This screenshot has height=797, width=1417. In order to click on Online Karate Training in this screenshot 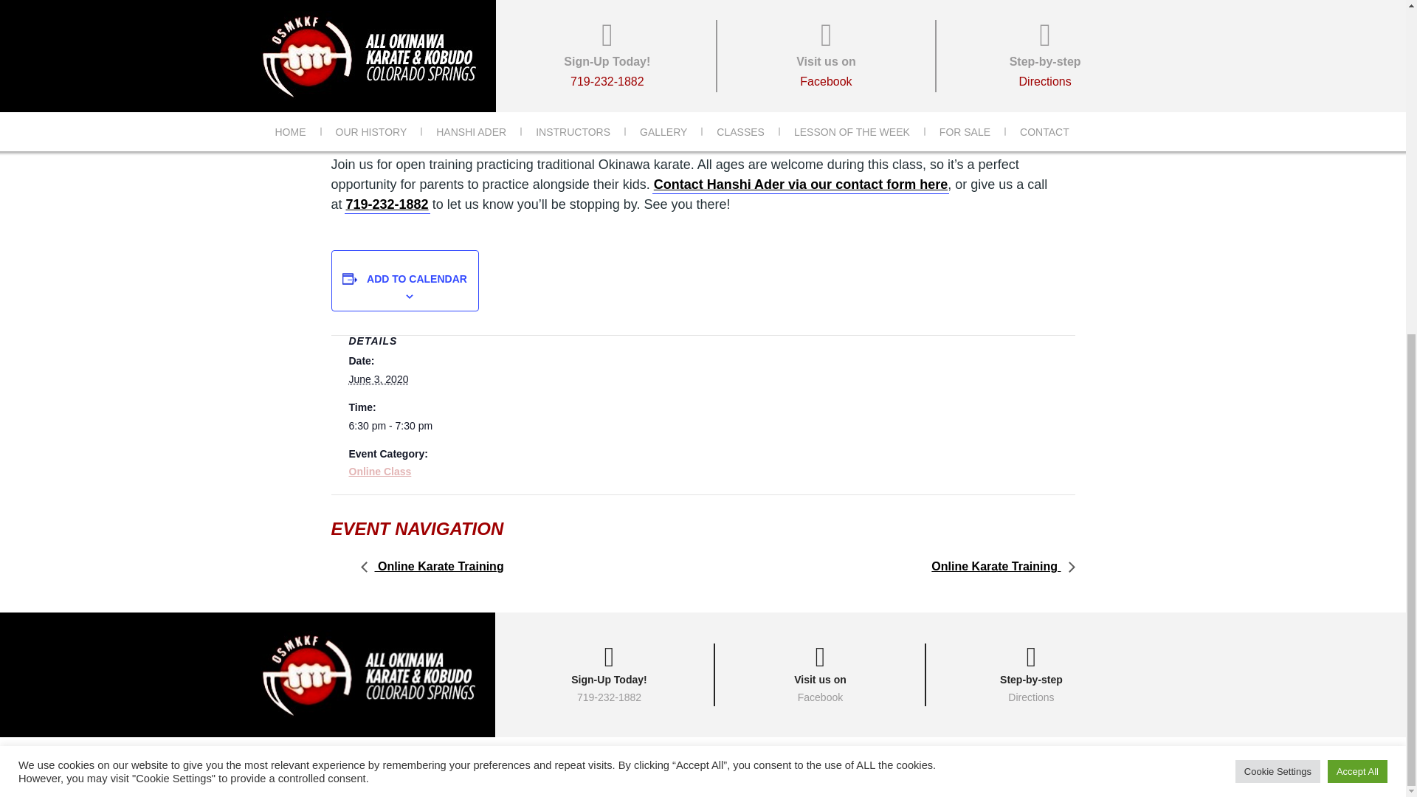, I will do `click(387, 204)`.